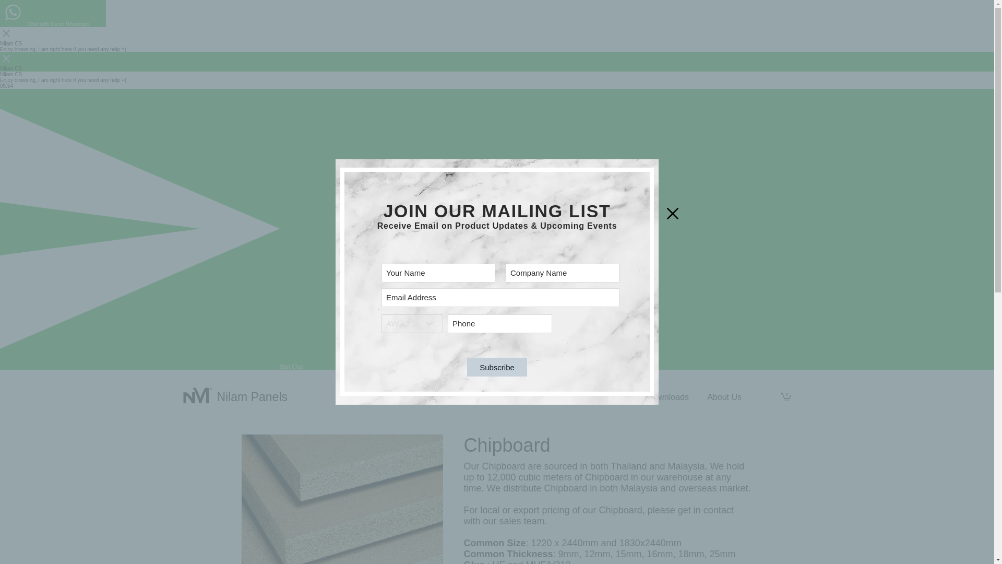  I want to click on Info Center, so click(606, 397).